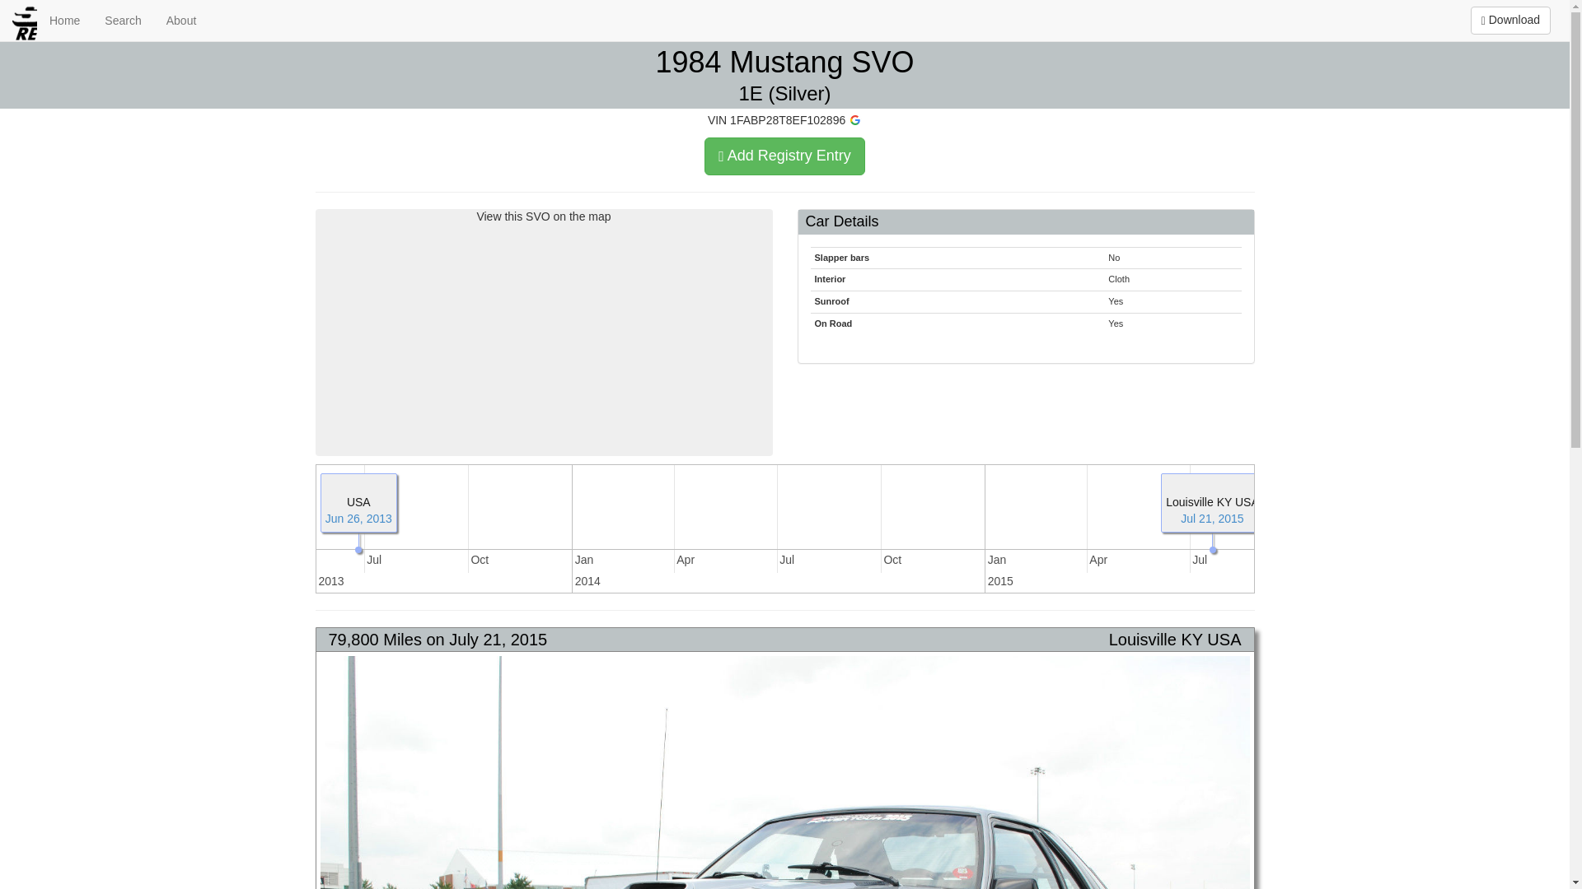 This screenshot has width=1582, height=889. I want to click on Search Google, so click(855, 120).